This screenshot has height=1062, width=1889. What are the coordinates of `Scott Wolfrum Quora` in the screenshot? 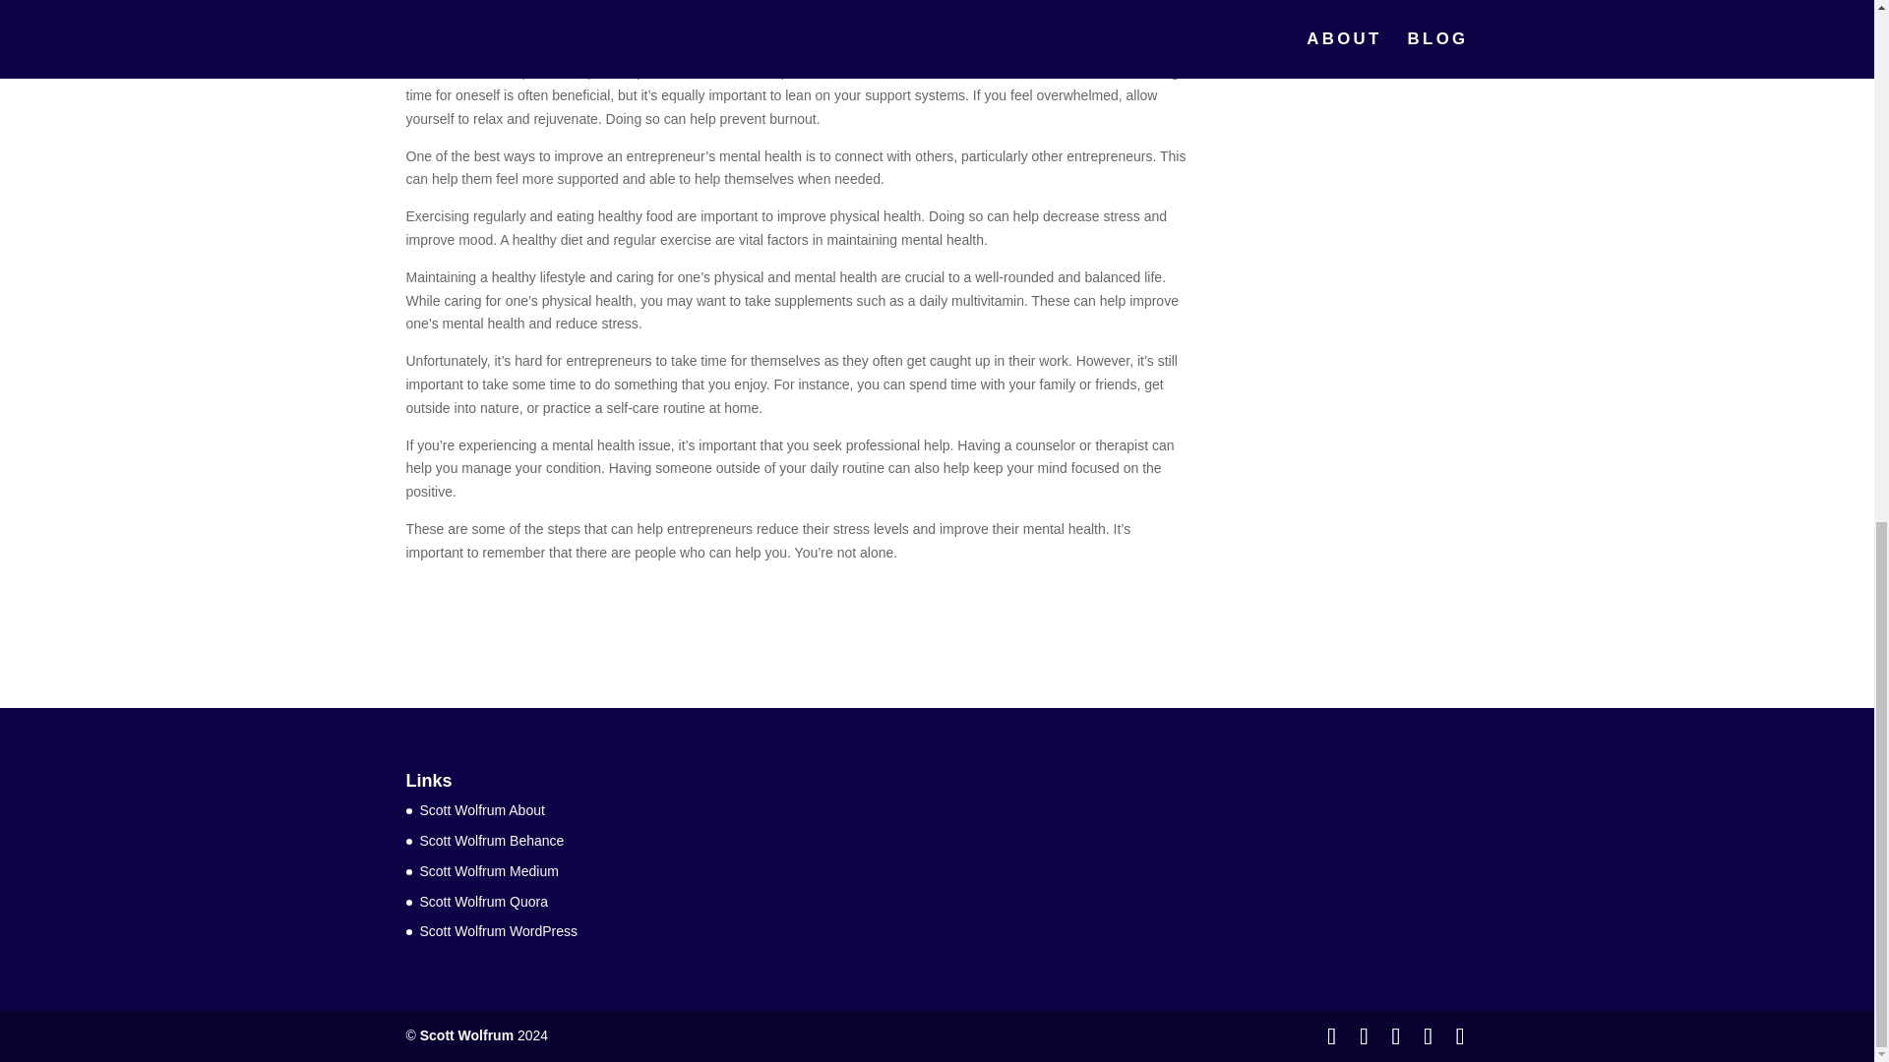 It's located at (483, 901).